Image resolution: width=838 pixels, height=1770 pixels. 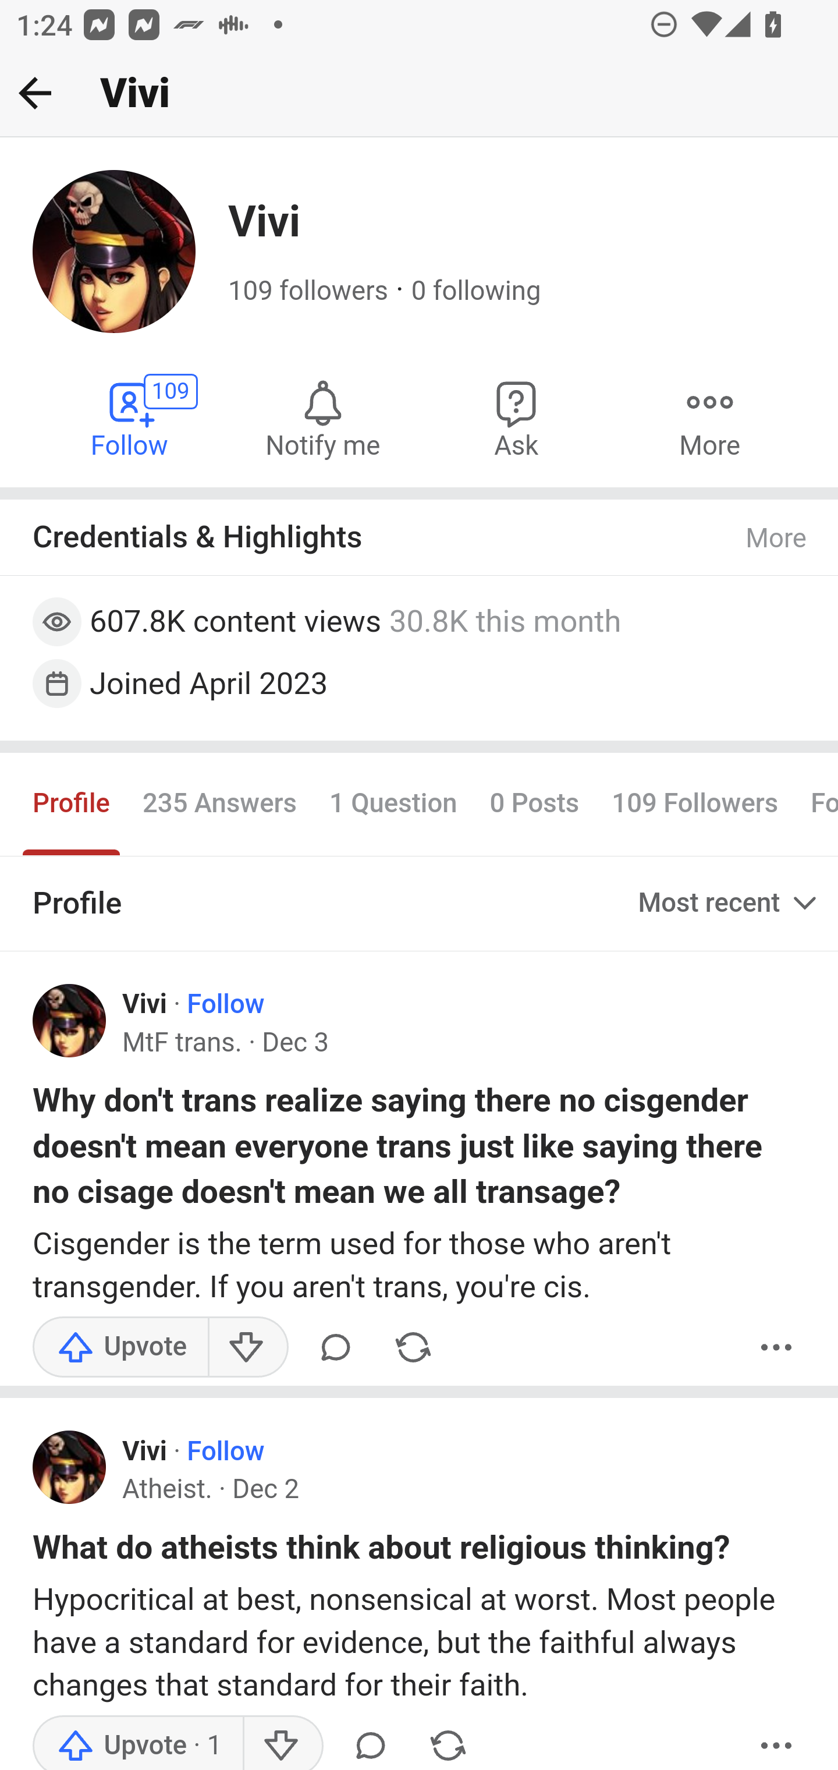 What do you see at coordinates (70, 1467) in the screenshot?
I see `Profile photo for Vivi` at bounding box center [70, 1467].